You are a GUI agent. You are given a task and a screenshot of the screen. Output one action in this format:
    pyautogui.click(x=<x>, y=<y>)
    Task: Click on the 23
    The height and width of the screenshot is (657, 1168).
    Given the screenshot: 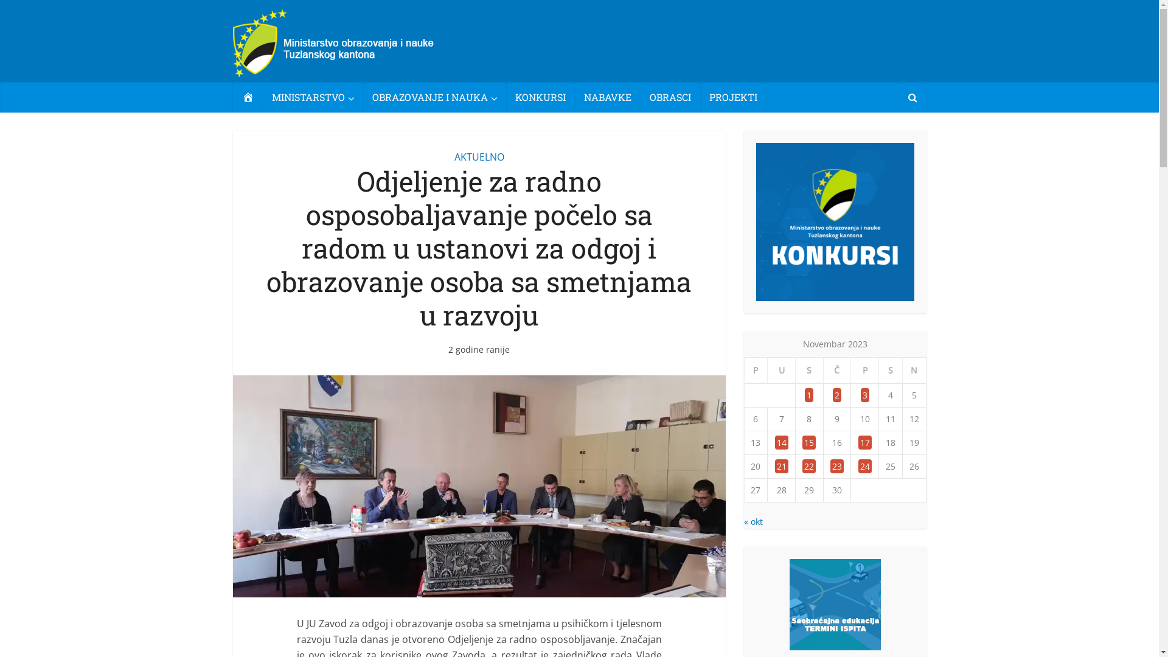 What is the action you would take?
    pyautogui.click(x=837, y=466)
    